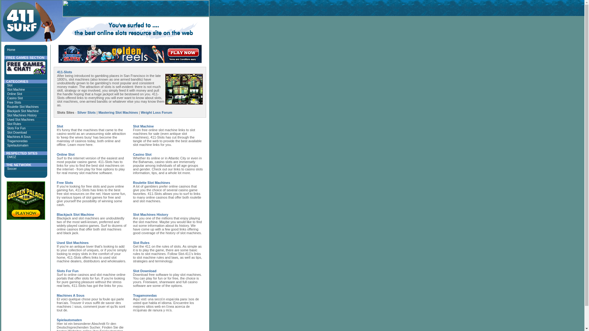 The image size is (589, 331). What do you see at coordinates (12, 157) in the screenshot?
I see `DMOZ` at bounding box center [12, 157].